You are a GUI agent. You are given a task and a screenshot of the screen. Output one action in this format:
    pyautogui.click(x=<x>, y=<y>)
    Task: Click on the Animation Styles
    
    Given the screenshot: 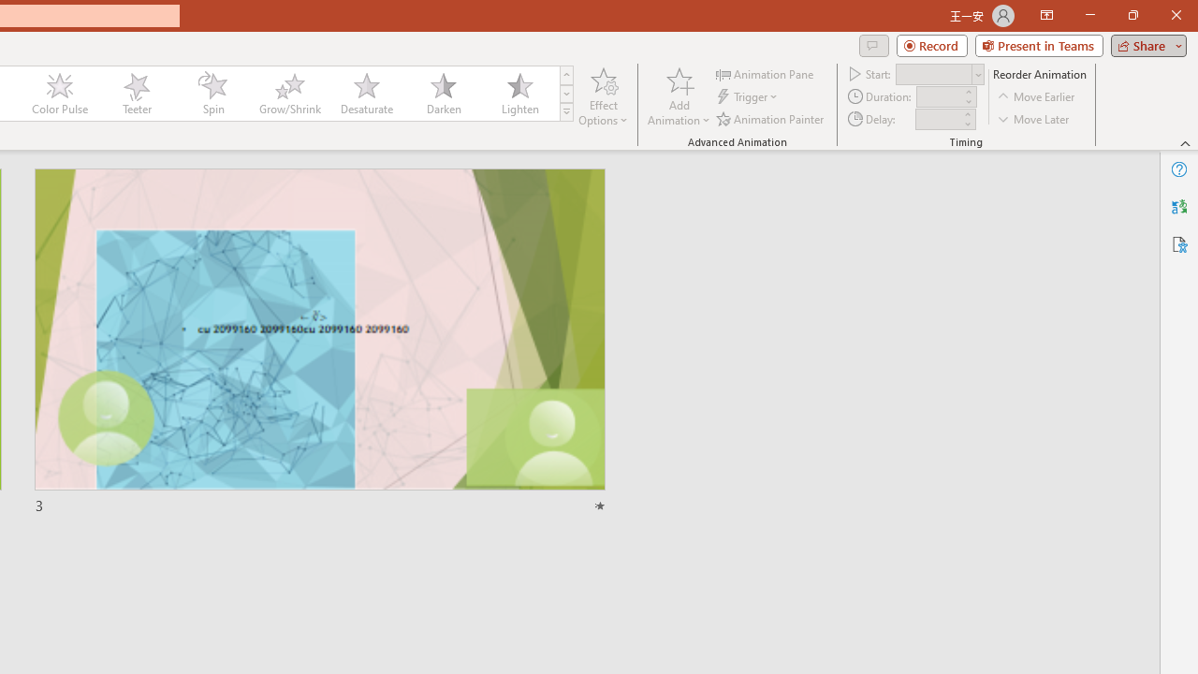 What is the action you would take?
    pyautogui.click(x=566, y=112)
    